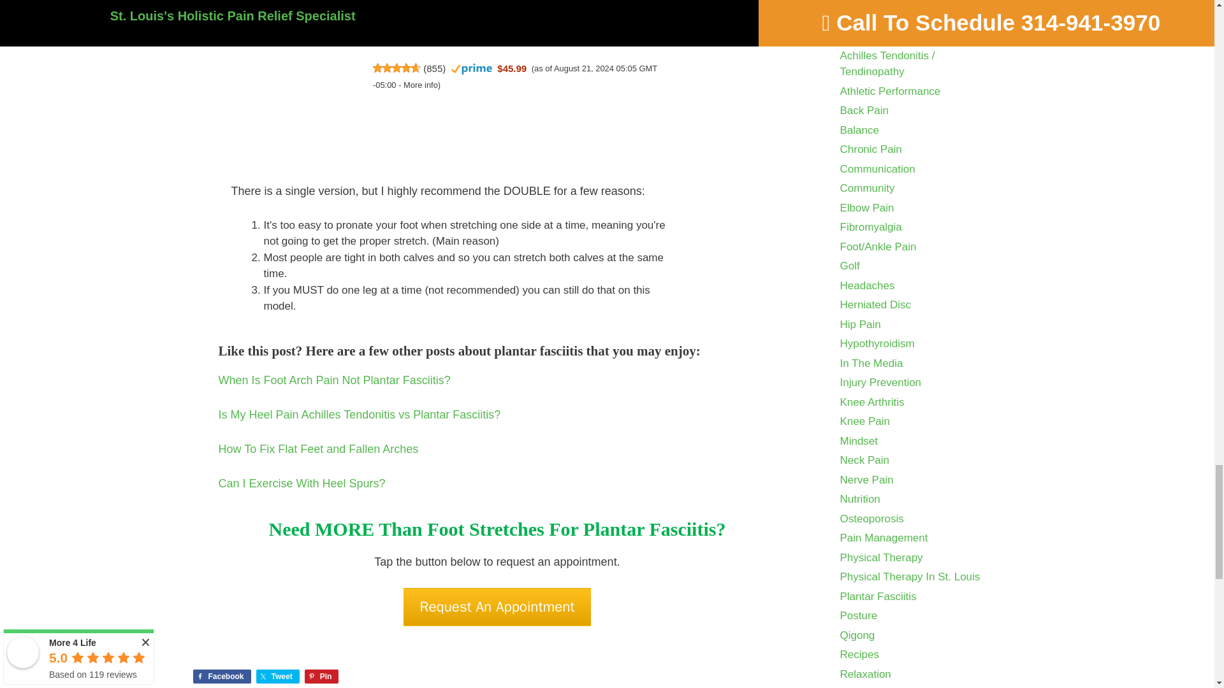 The image size is (1224, 688). What do you see at coordinates (321, 677) in the screenshot?
I see `Share on Pinterest` at bounding box center [321, 677].